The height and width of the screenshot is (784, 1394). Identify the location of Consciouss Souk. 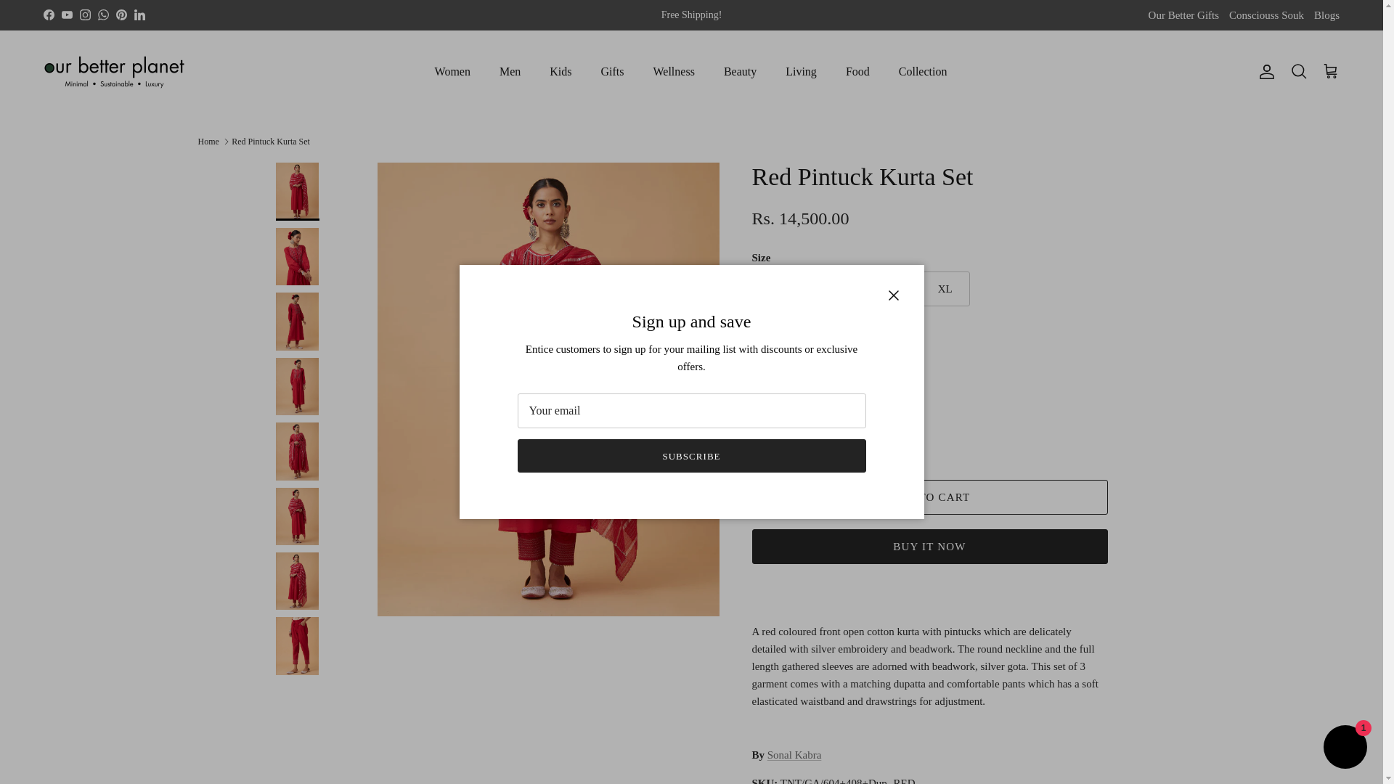
(1266, 16).